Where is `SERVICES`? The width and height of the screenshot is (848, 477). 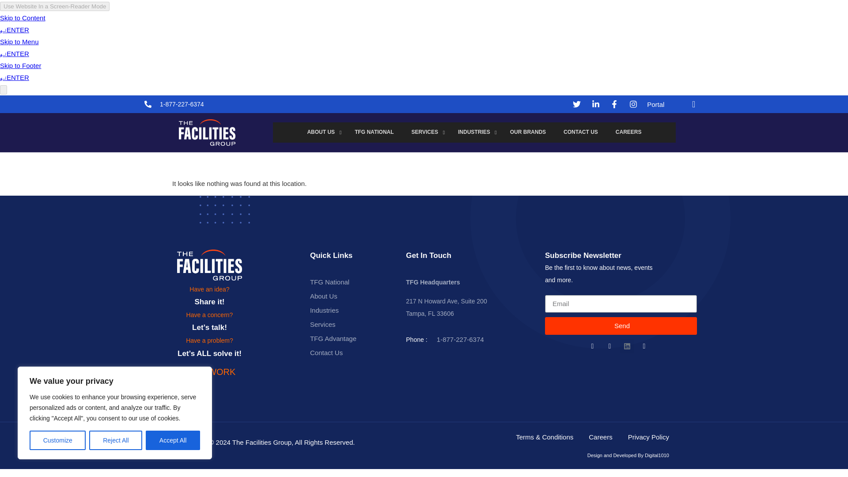 SERVICES is located at coordinates (426, 132).